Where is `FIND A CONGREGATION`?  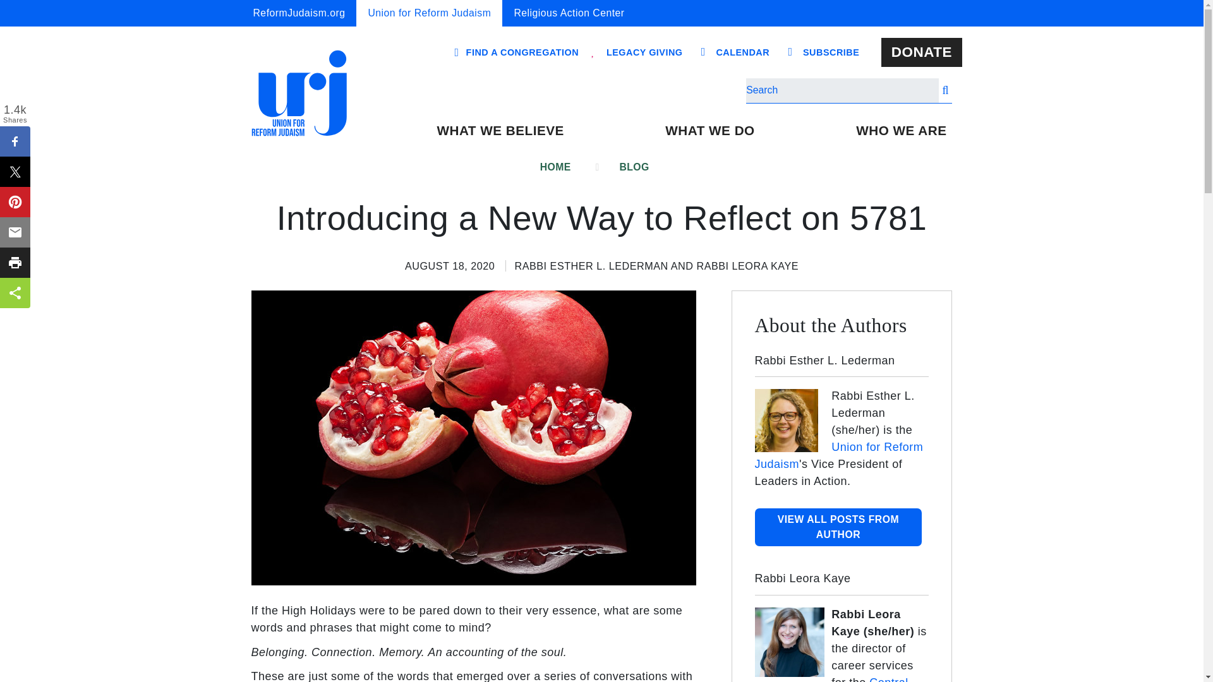
FIND A CONGREGATION is located at coordinates (522, 52).